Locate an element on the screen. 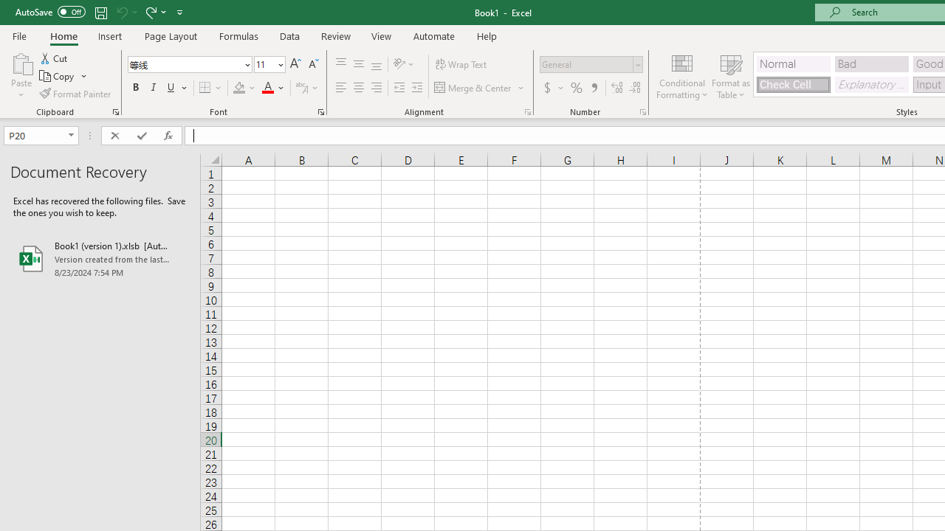 The height and width of the screenshot is (531, 945). Bottom Border is located at coordinates (205, 88).